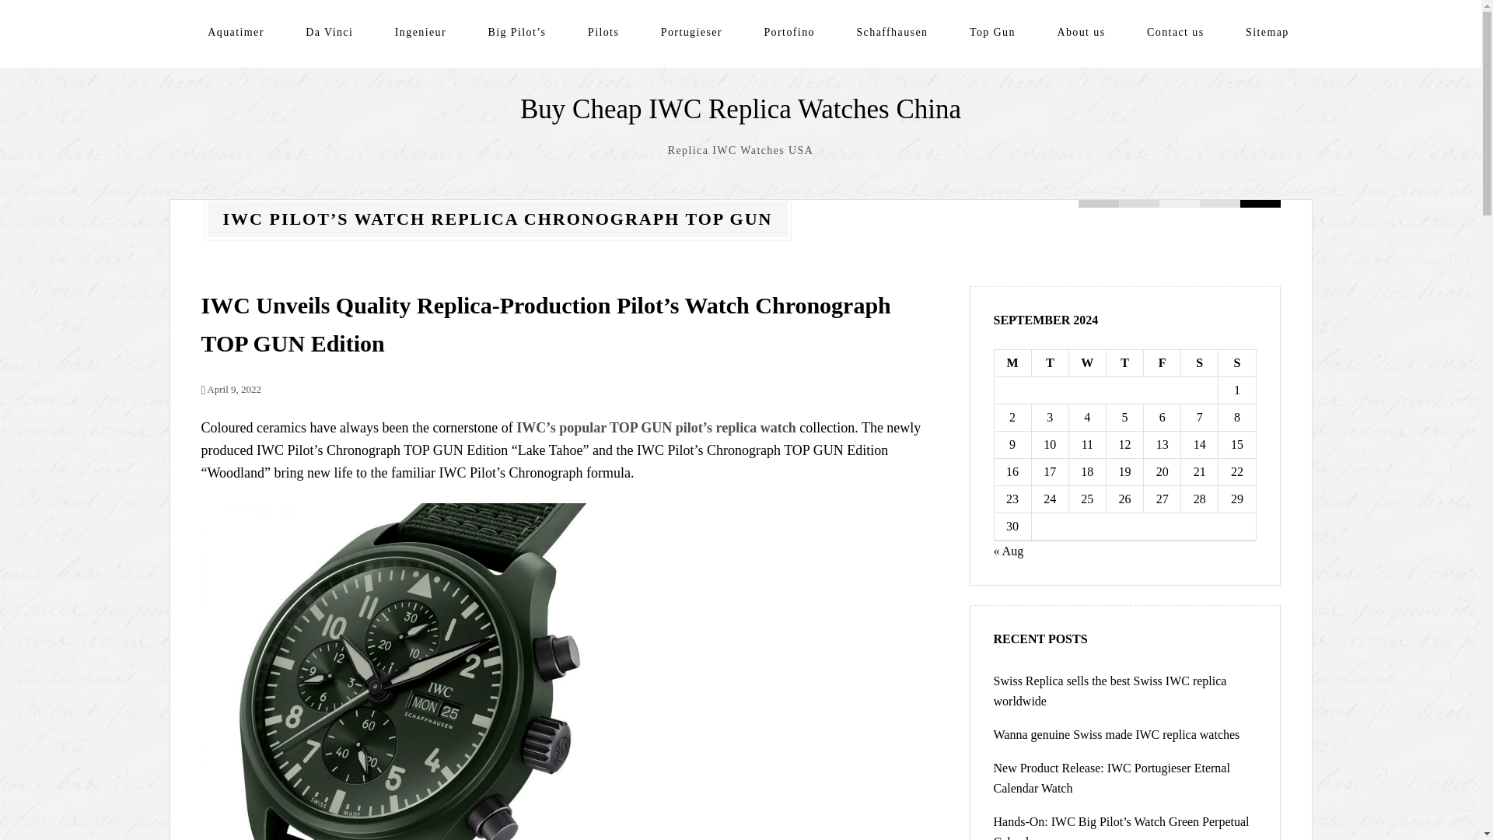 Image resolution: width=1493 pixels, height=840 pixels. Describe the element at coordinates (1012, 363) in the screenshot. I see `Monday` at that location.